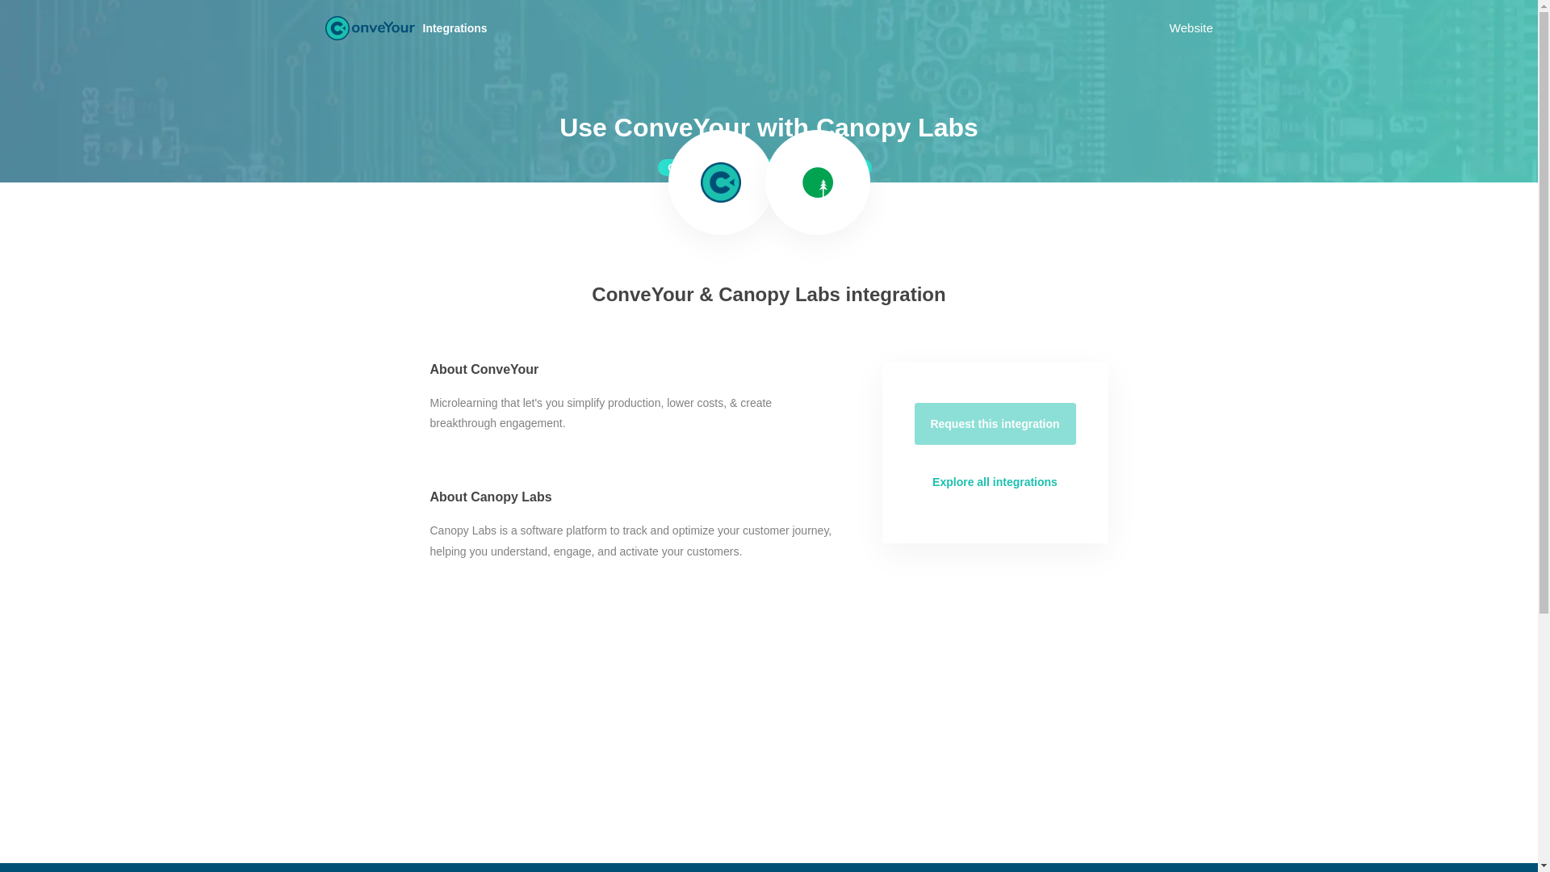 Image resolution: width=1550 pixels, height=872 pixels. Describe the element at coordinates (1192, 27) in the screenshot. I see `Website` at that location.